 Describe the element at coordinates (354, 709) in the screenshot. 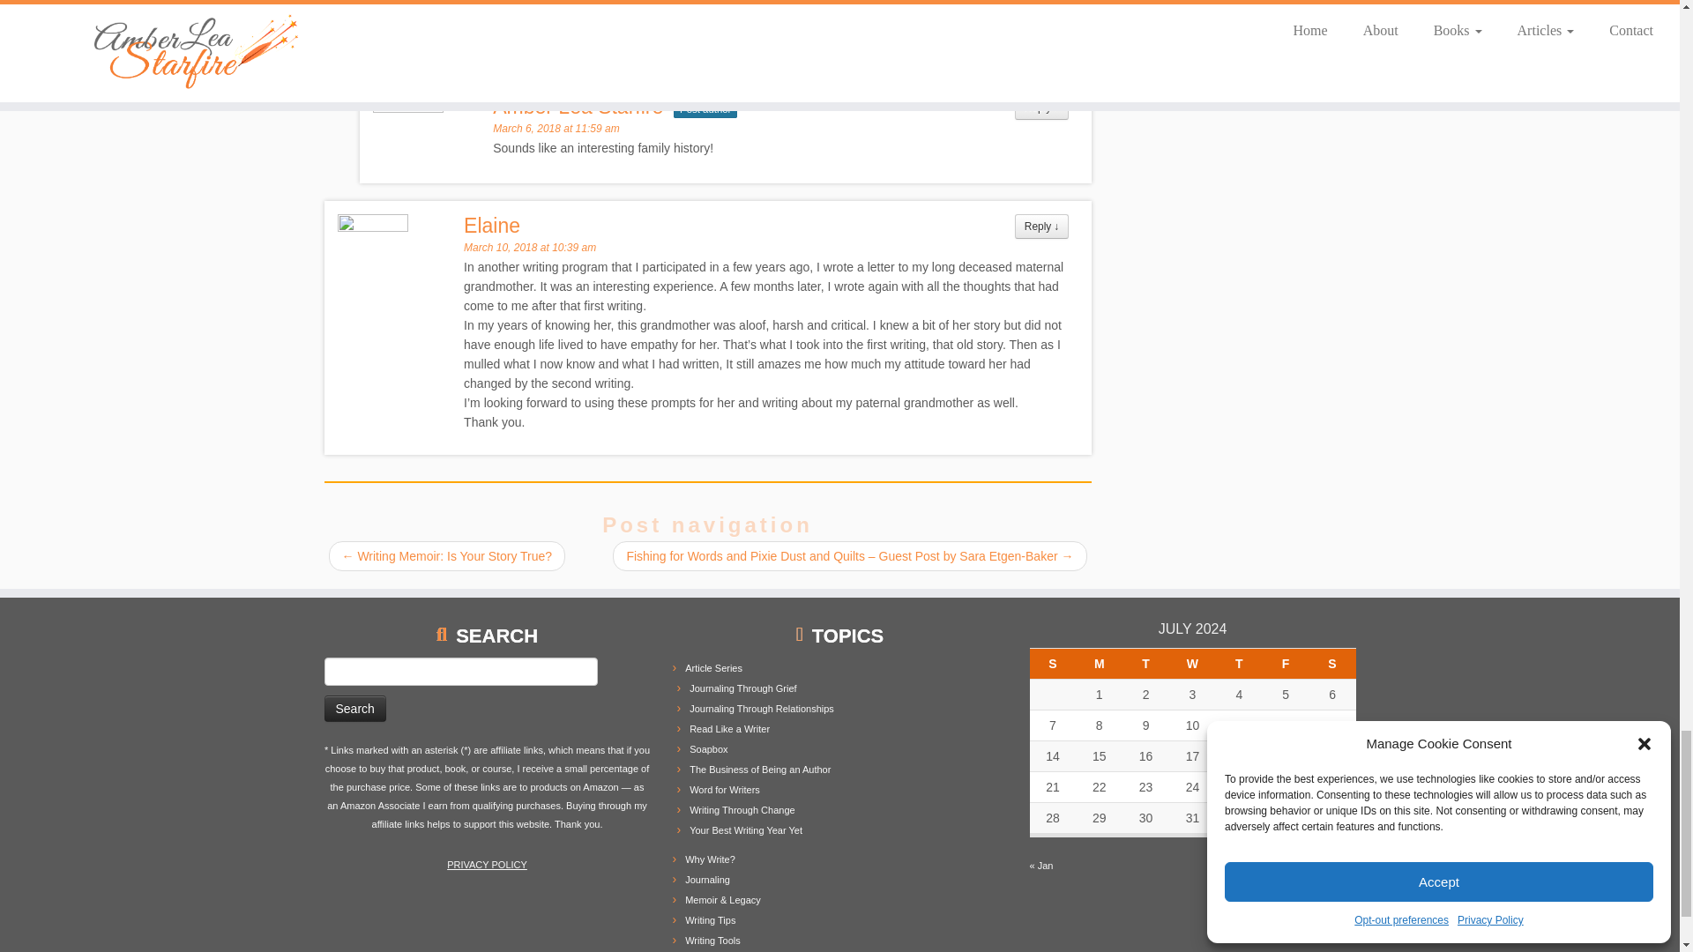

I see `Search` at that location.